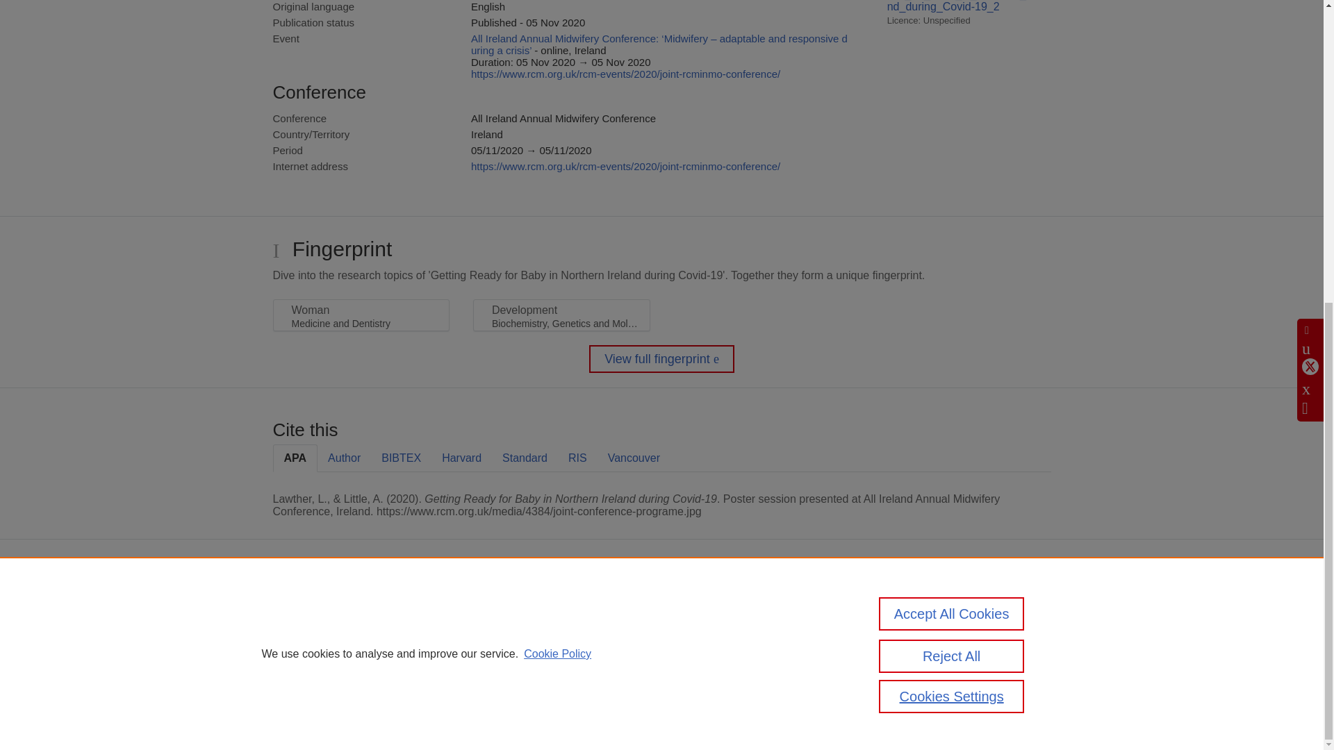 This screenshot has height=750, width=1334. I want to click on use of cookies, so click(589, 672).